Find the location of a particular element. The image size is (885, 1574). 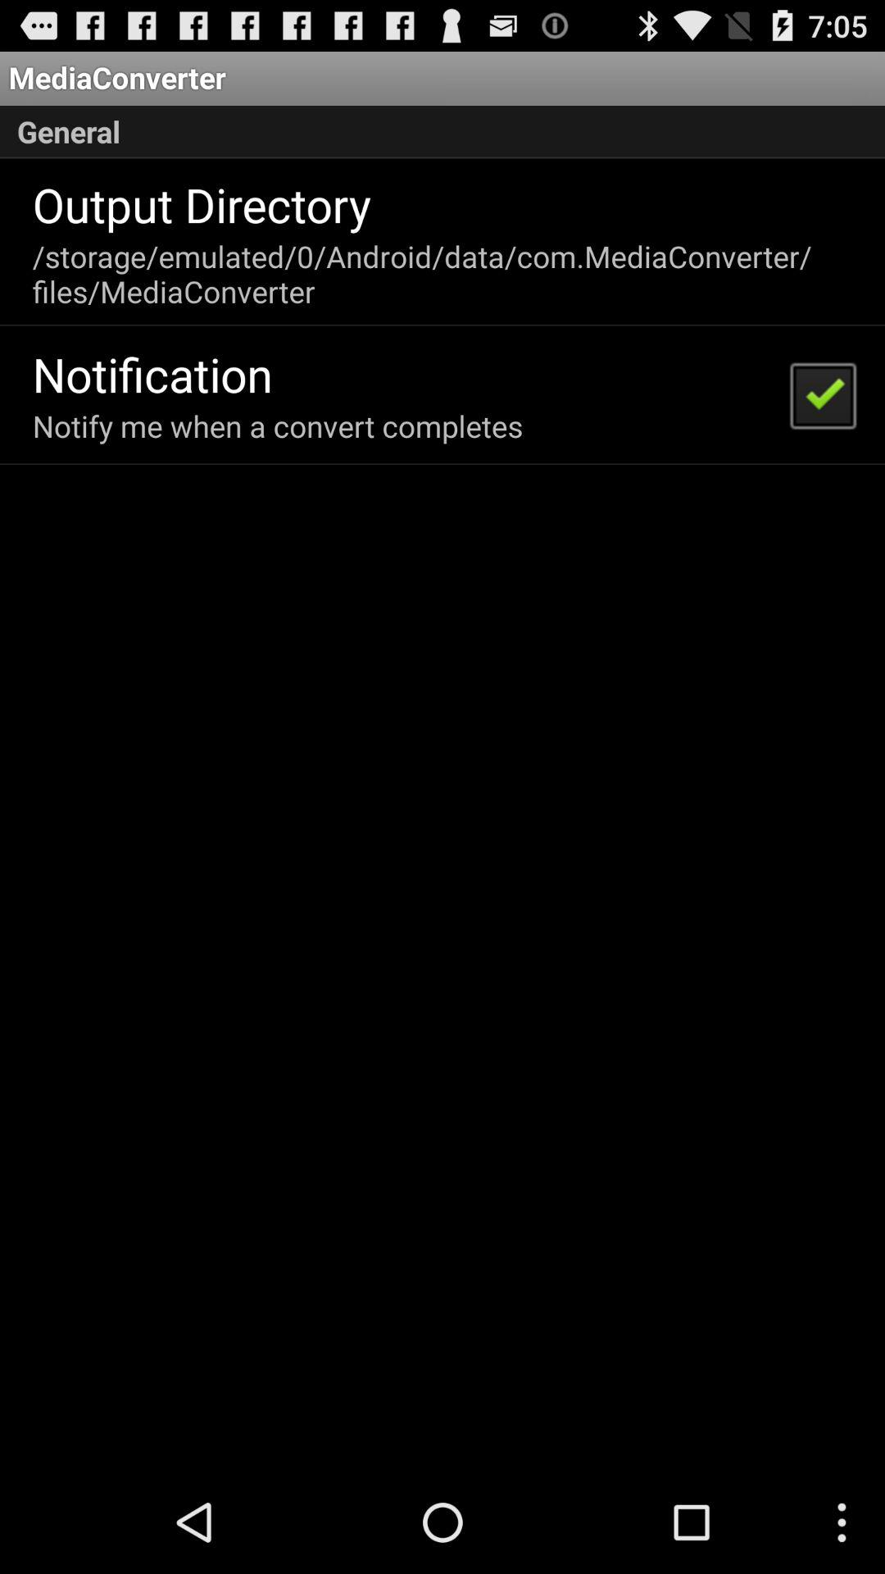

scroll until storage emulated 0 icon is located at coordinates (441, 274).